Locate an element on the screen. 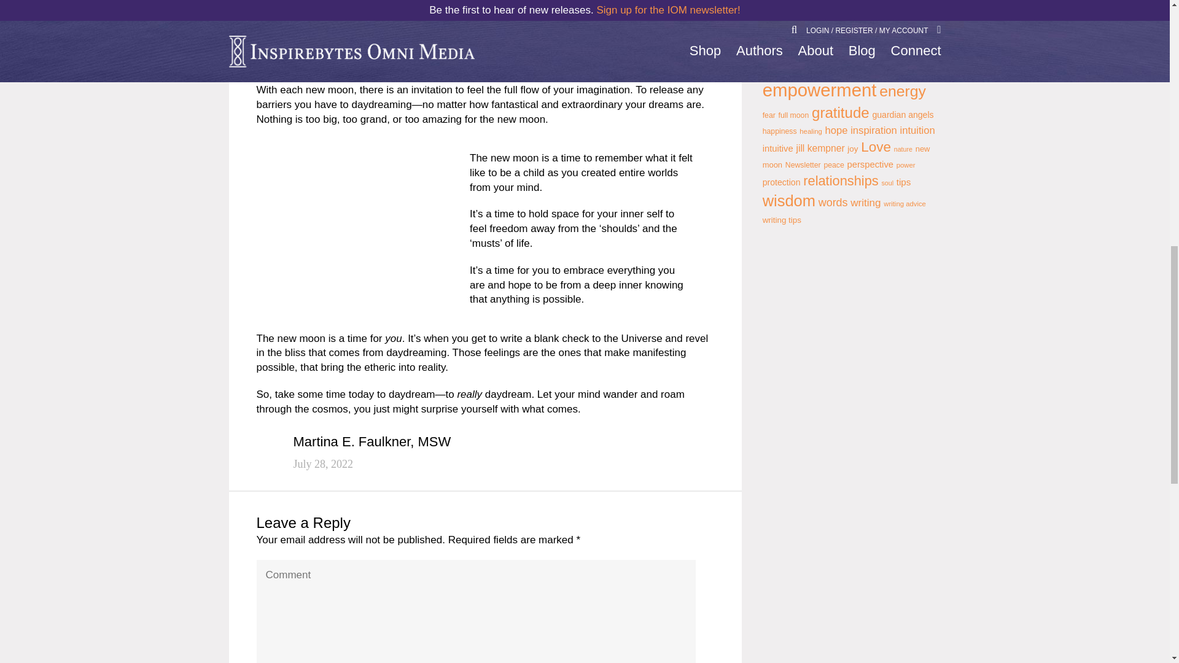 The height and width of the screenshot is (663, 1179). compassion is located at coordinates (912, 53).